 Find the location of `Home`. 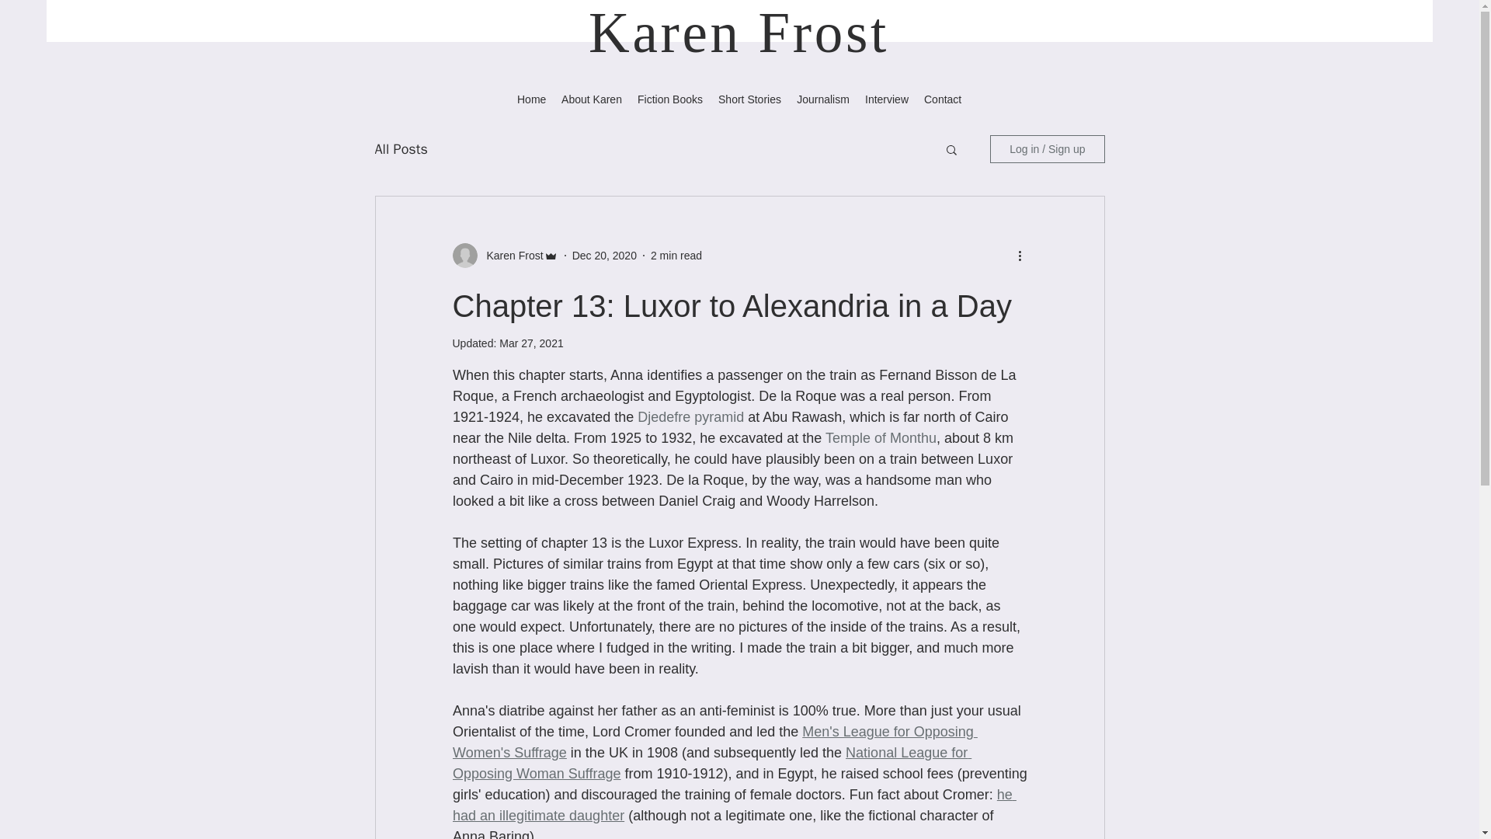

Home is located at coordinates (531, 98).